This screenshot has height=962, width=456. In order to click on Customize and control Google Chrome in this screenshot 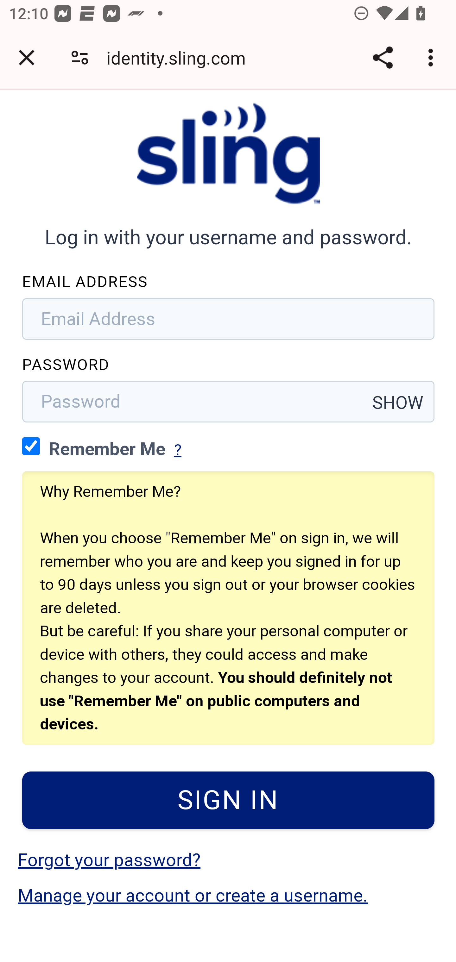, I will do `click(433, 58)`.